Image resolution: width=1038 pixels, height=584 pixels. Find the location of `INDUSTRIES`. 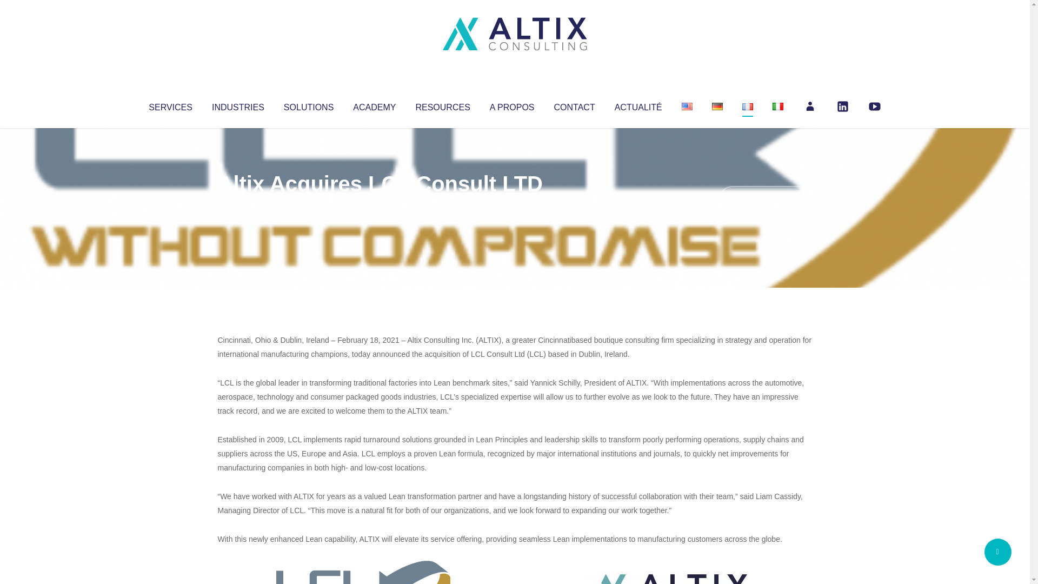

INDUSTRIES is located at coordinates (238, 105).